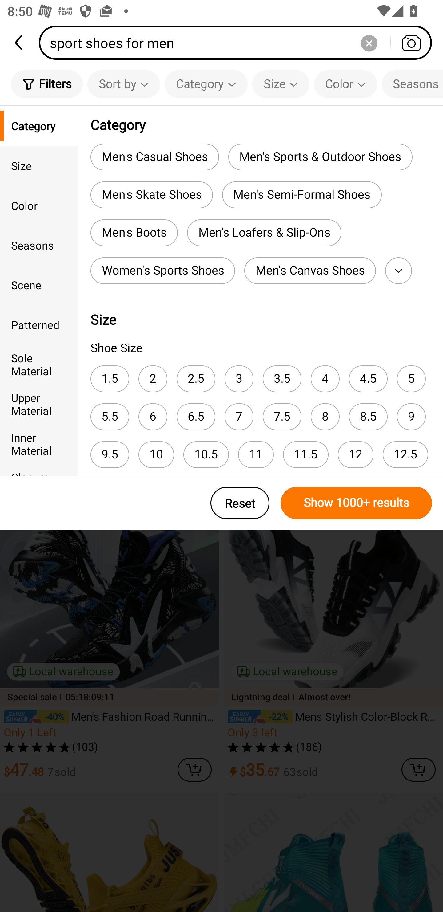 The height and width of the screenshot is (912, 443). I want to click on Women's Sports Shoes, so click(162, 270).